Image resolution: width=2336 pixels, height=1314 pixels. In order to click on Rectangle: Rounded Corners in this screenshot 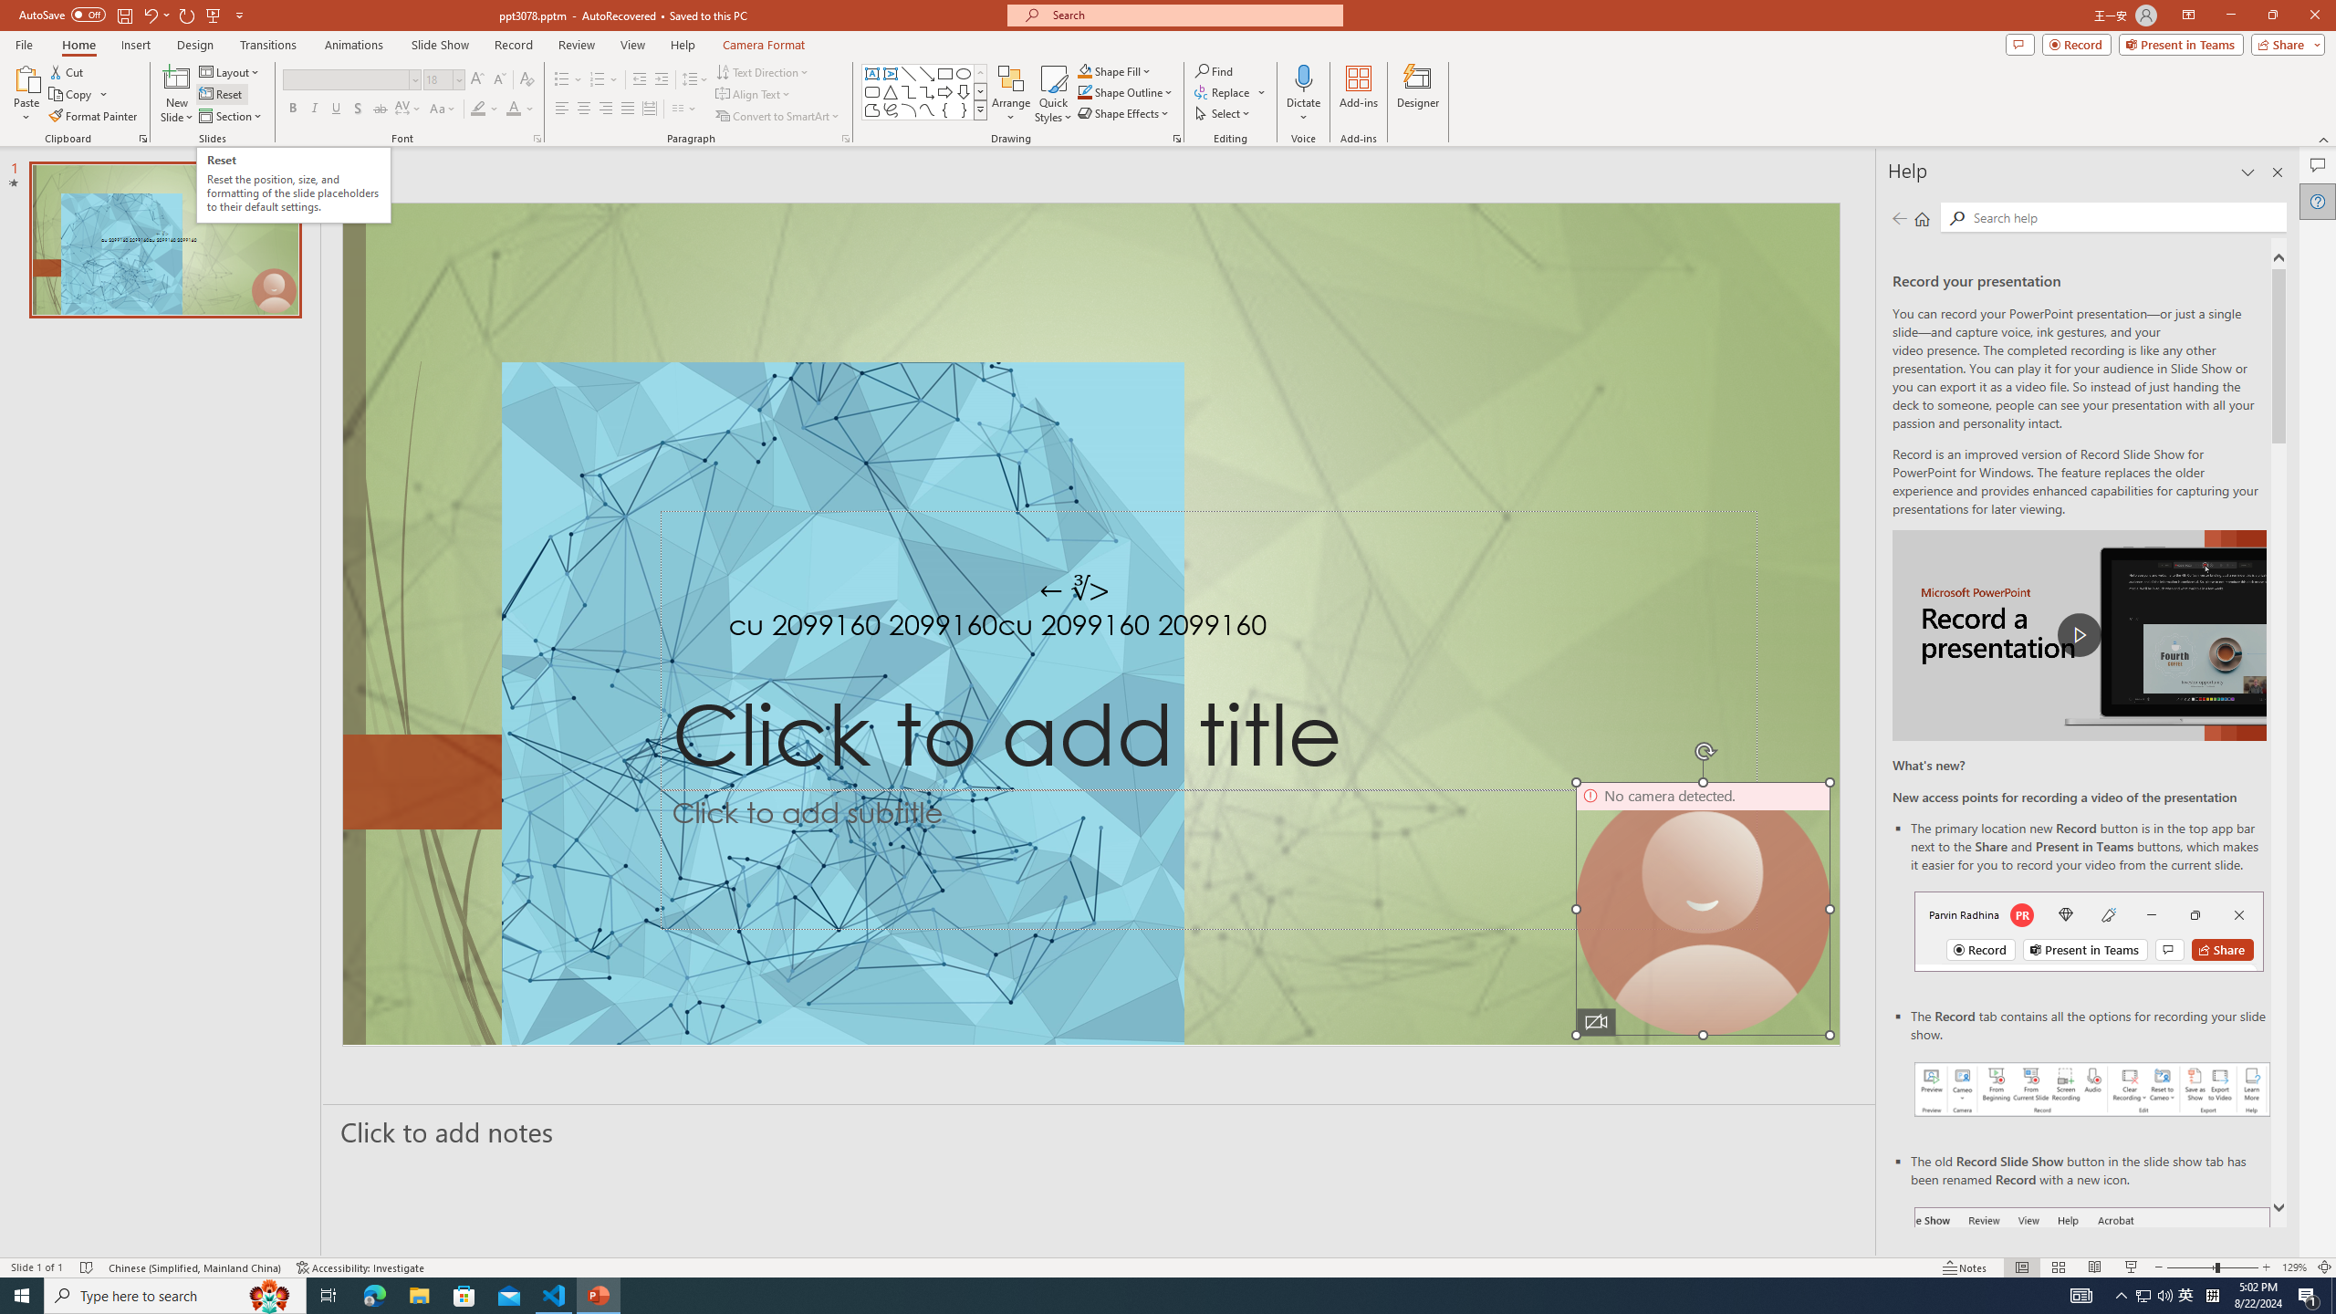, I will do `click(872, 91)`.